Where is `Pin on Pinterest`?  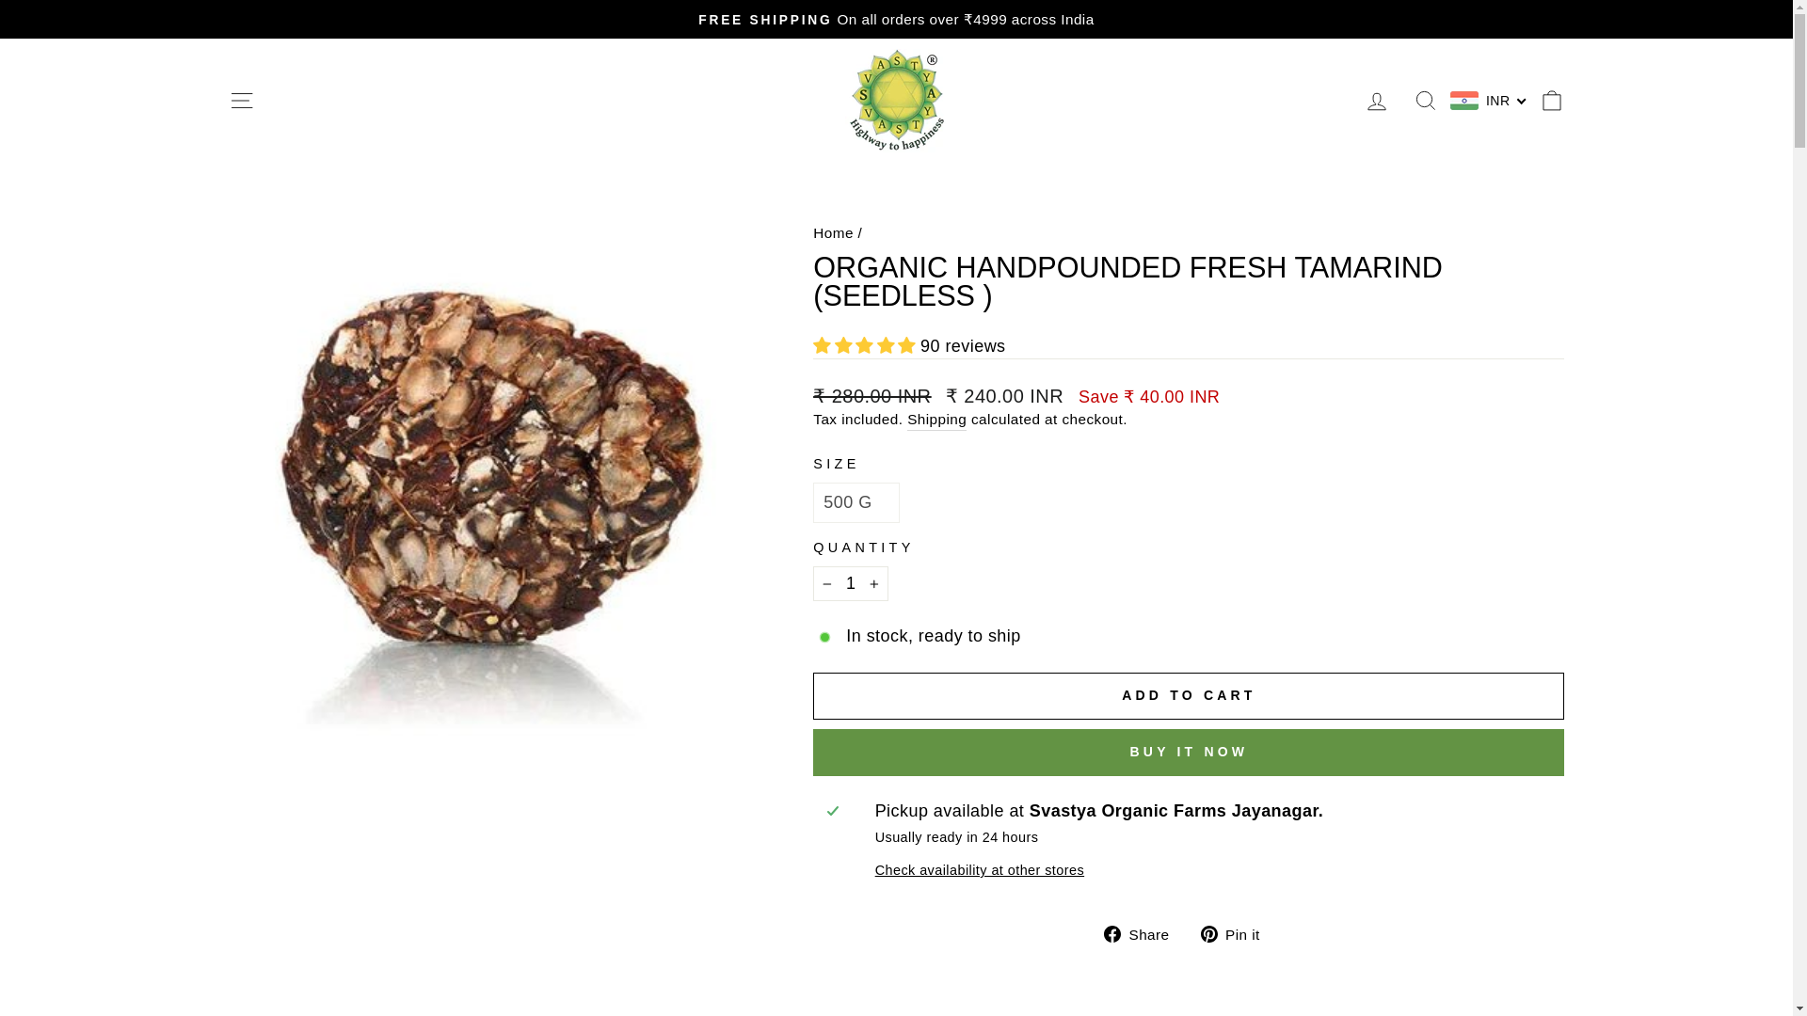 Pin on Pinterest is located at coordinates (1237, 933).